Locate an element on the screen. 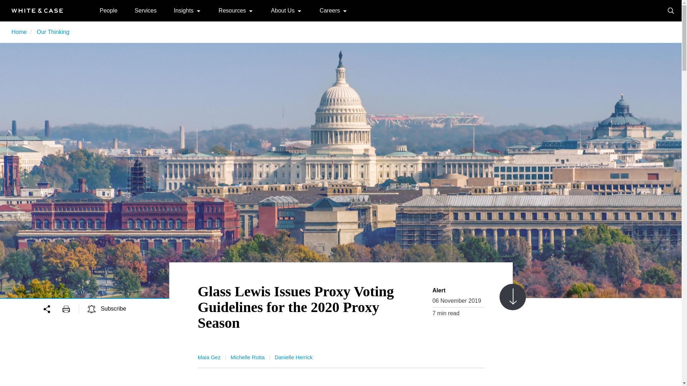  Share is located at coordinates (52, 308).